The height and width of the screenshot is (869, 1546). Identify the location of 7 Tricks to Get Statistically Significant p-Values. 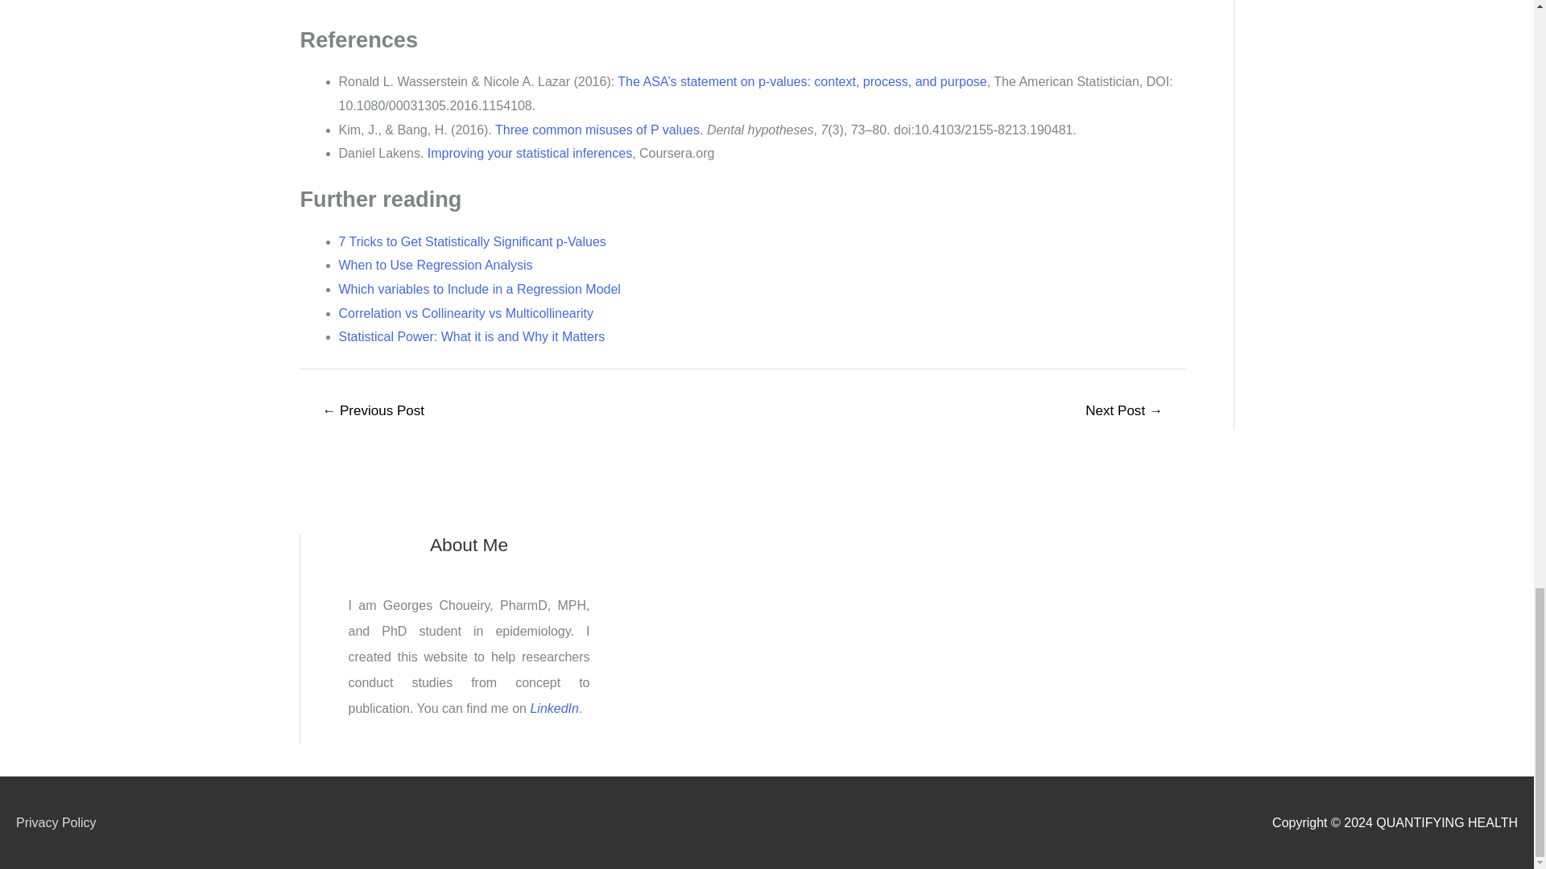
(472, 241).